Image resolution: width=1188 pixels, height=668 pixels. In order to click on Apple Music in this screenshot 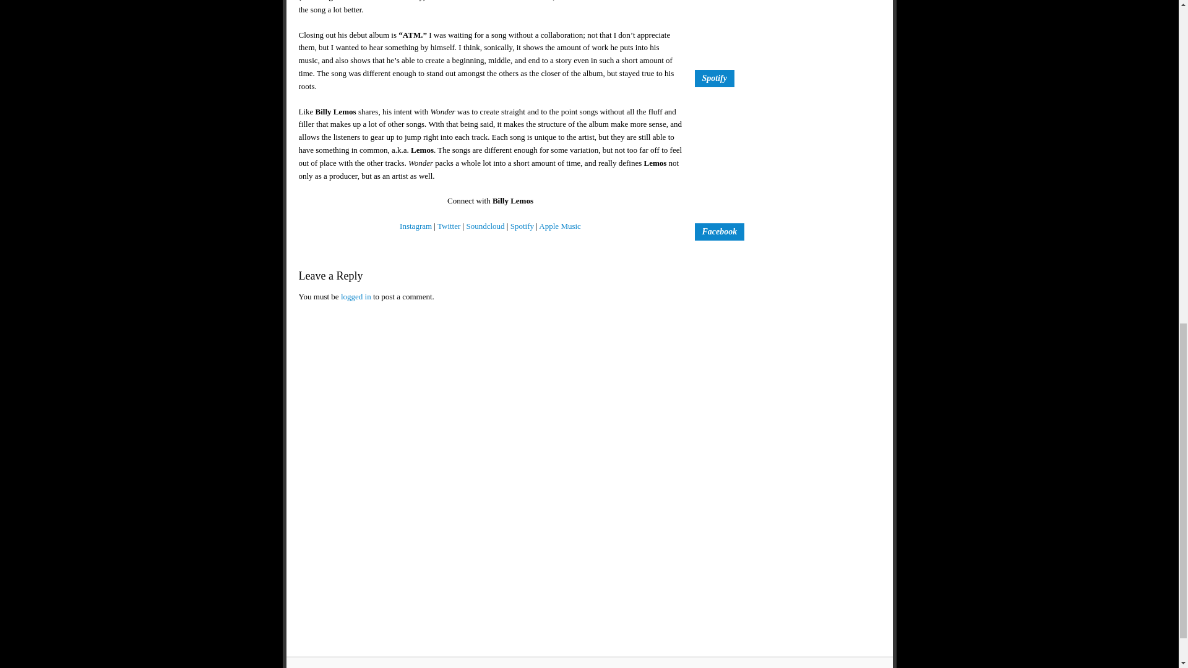, I will do `click(559, 225)`.